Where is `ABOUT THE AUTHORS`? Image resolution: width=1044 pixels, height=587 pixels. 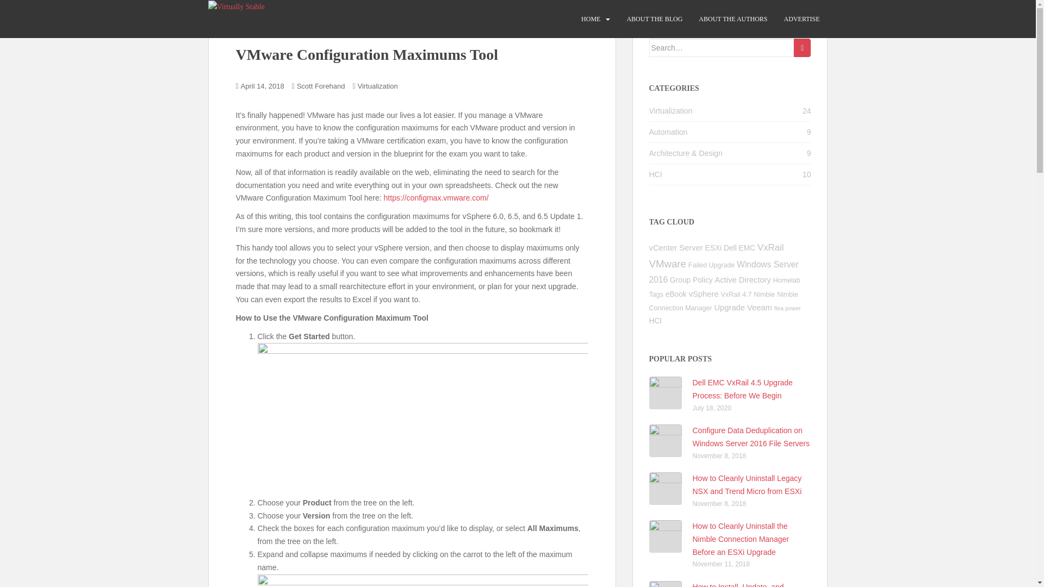 ABOUT THE AUTHORS is located at coordinates (733, 19).